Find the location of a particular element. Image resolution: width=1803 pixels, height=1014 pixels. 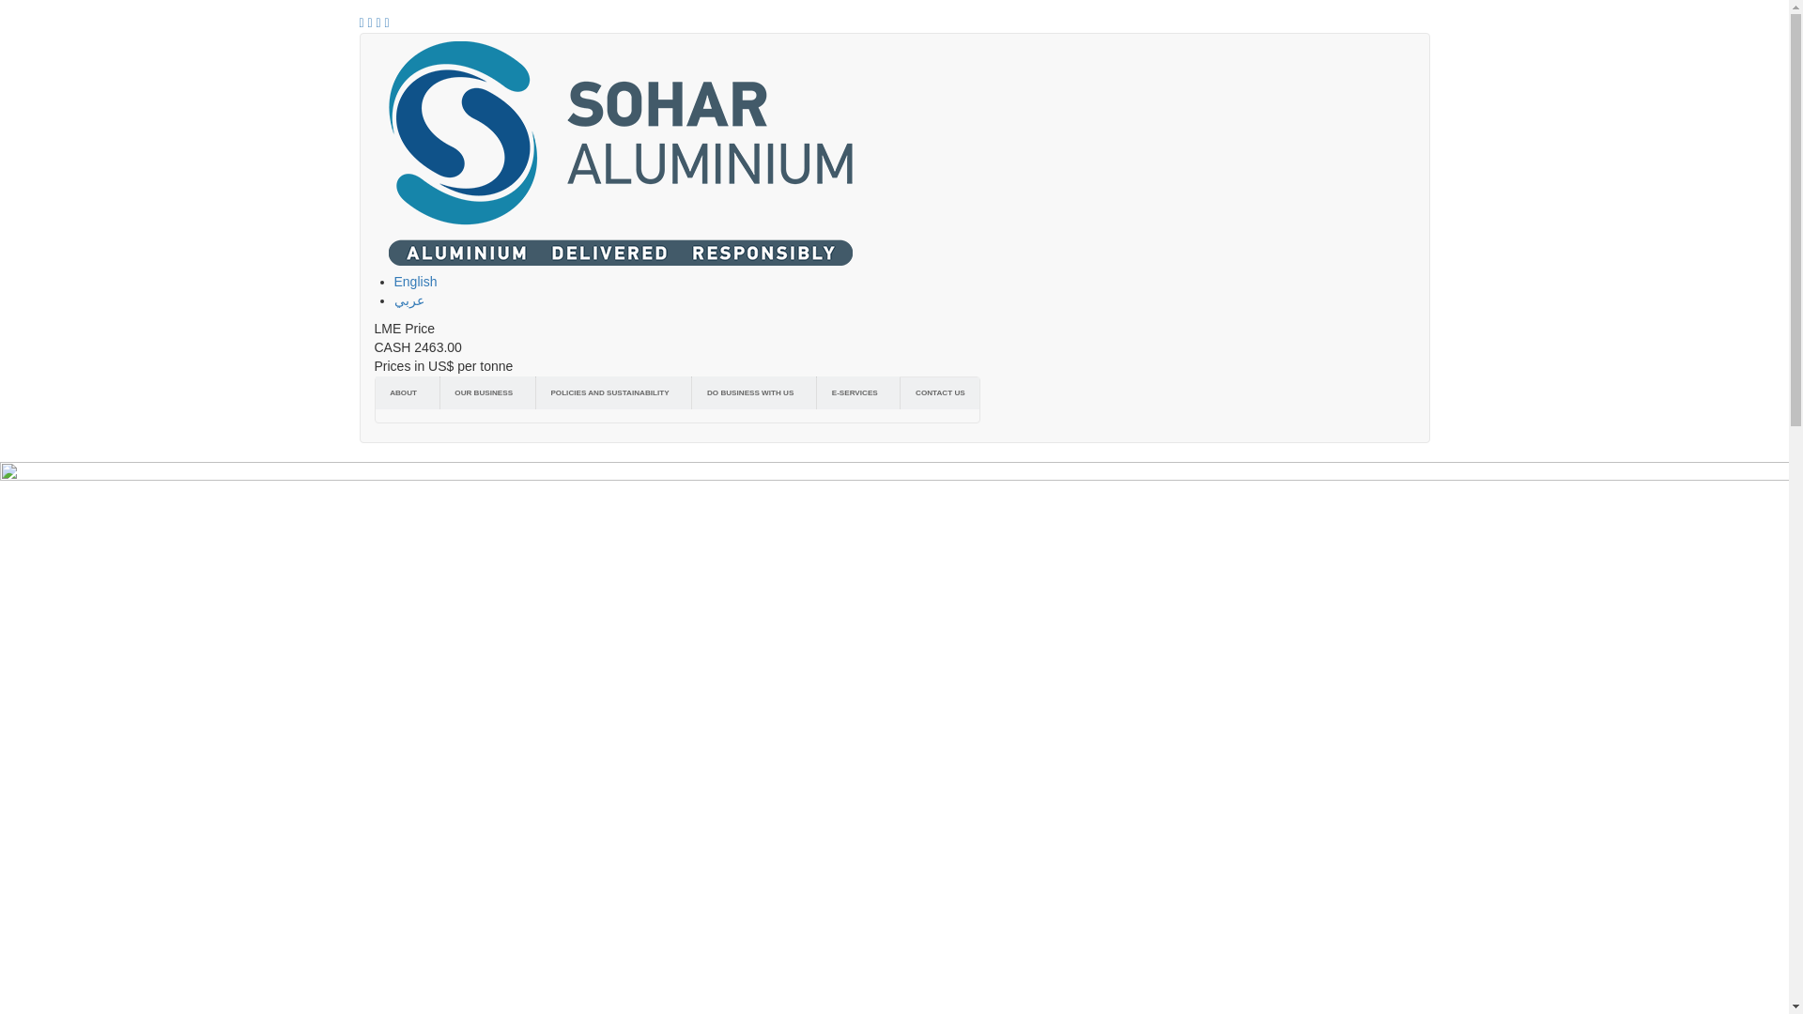

Home is located at coordinates (627, 153).